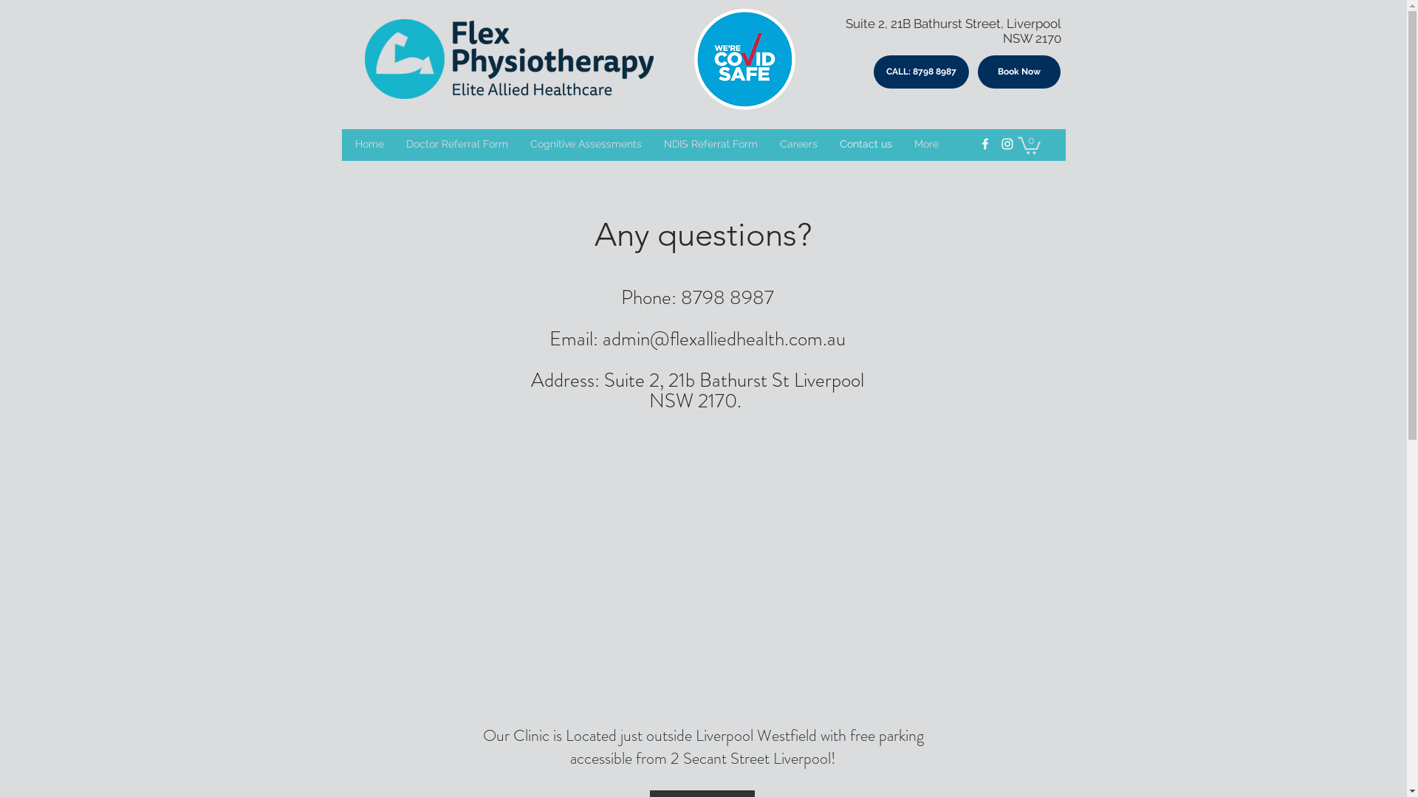 The width and height of the screenshot is (1418, 797). Describe the element at coordinates (696, 576) in the screenshot. I see `Google Maps` at that location.